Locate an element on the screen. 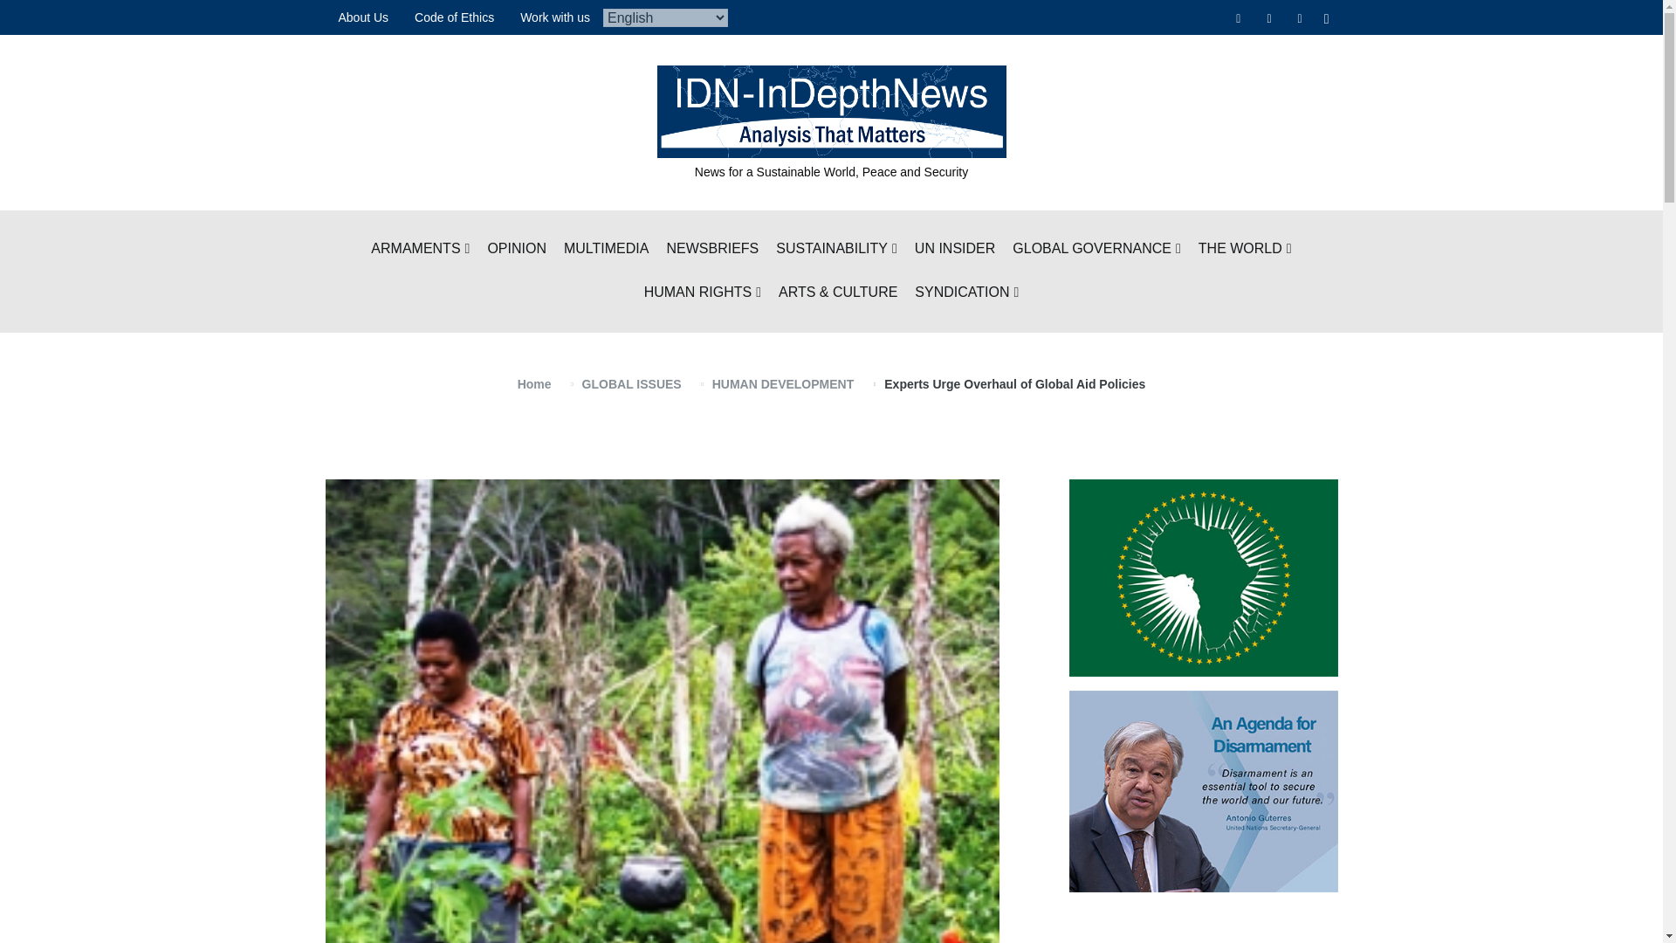  Code of Ethics is located at coordinates (454, 17).